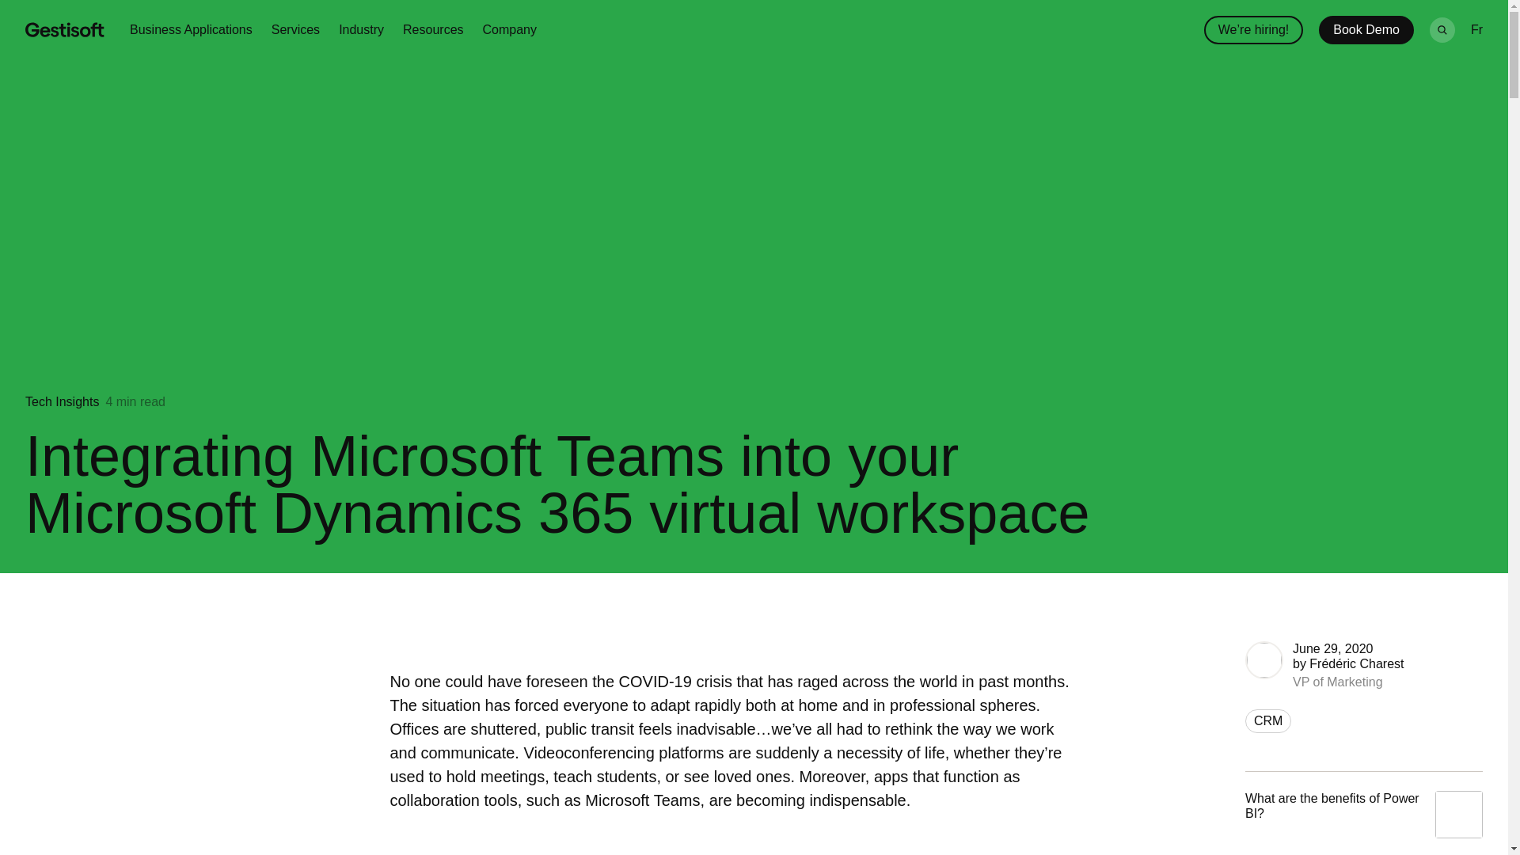 This screenshot has width=1520, height=855. Describe the element at coordinates (1477, 30) in the screenshot. I see `Fr` at that location.